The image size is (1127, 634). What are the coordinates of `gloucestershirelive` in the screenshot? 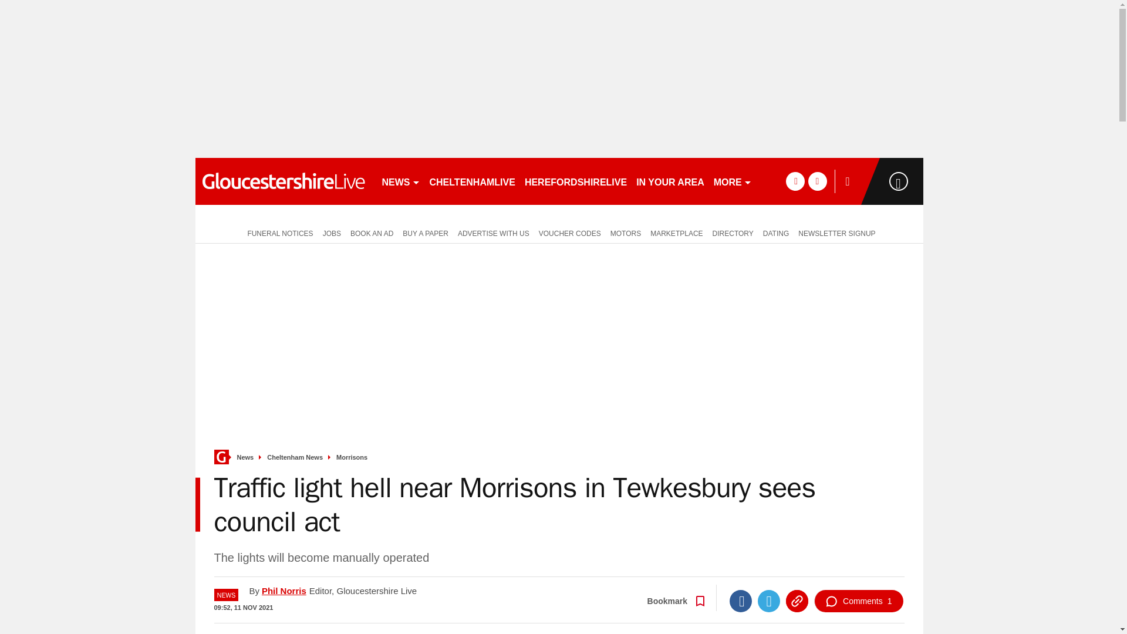 It's located at (283, 181).